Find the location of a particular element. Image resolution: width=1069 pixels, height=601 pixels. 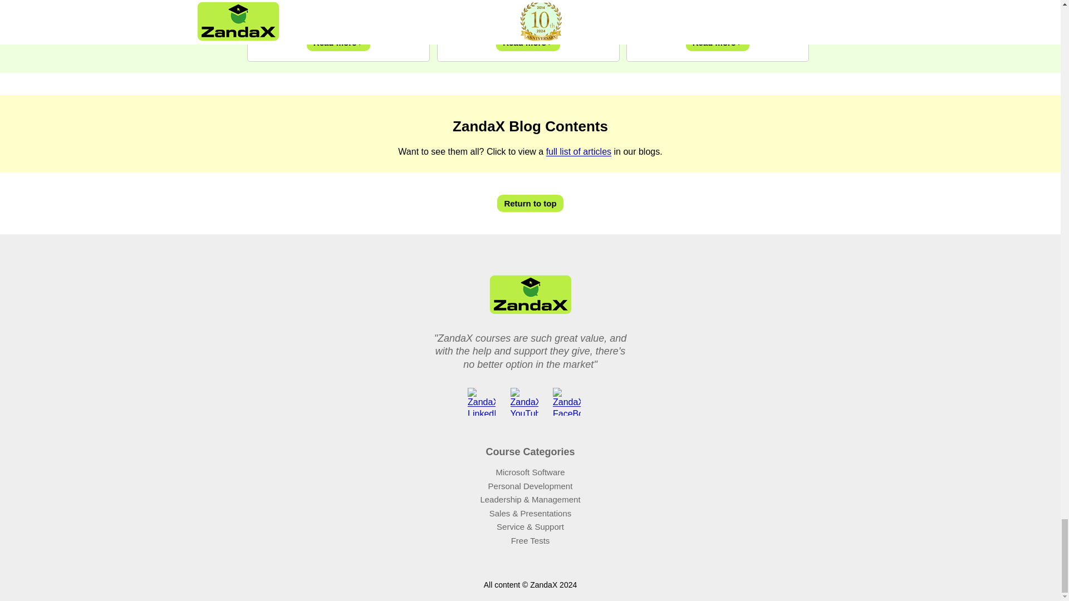

full list of articles is located at coordinates (579, 181).